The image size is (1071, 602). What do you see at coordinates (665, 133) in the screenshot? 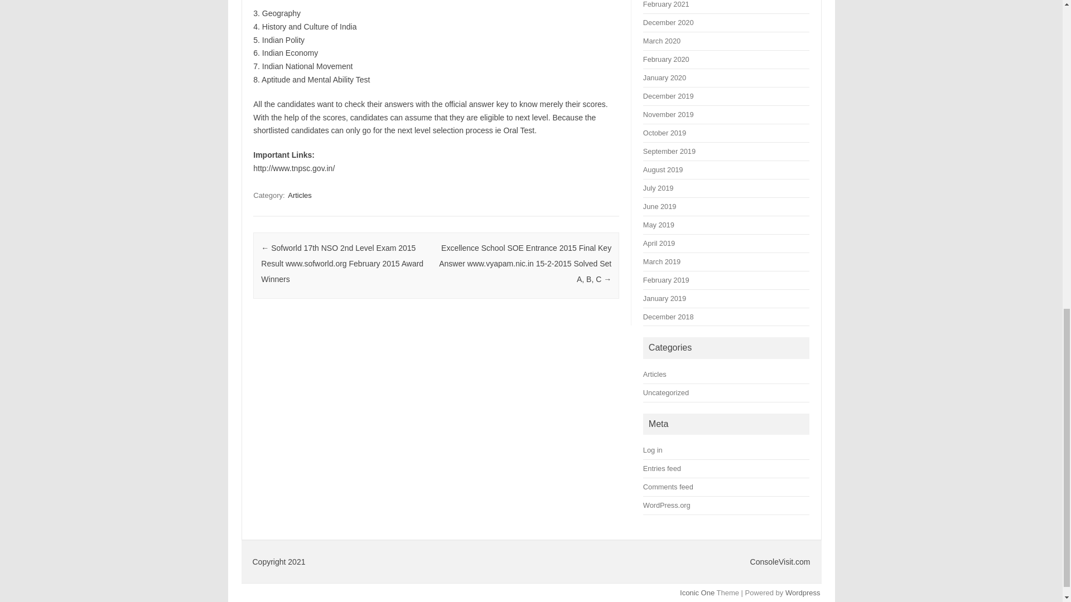
I see `October 2019` at bounding box center [665, 133].